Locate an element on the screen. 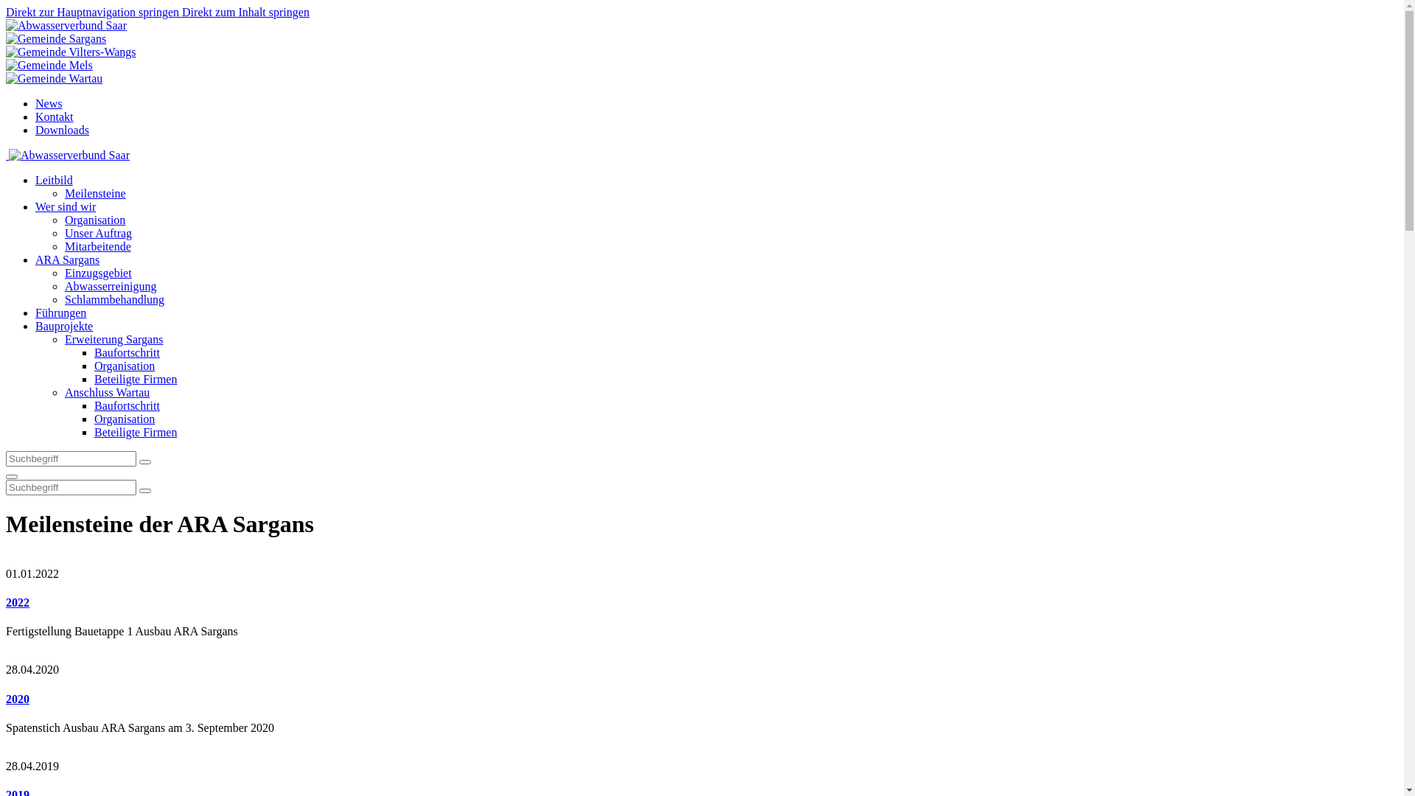 The image size is (1415, 796). Unser Auftrag is located at coordinates (99, 233).